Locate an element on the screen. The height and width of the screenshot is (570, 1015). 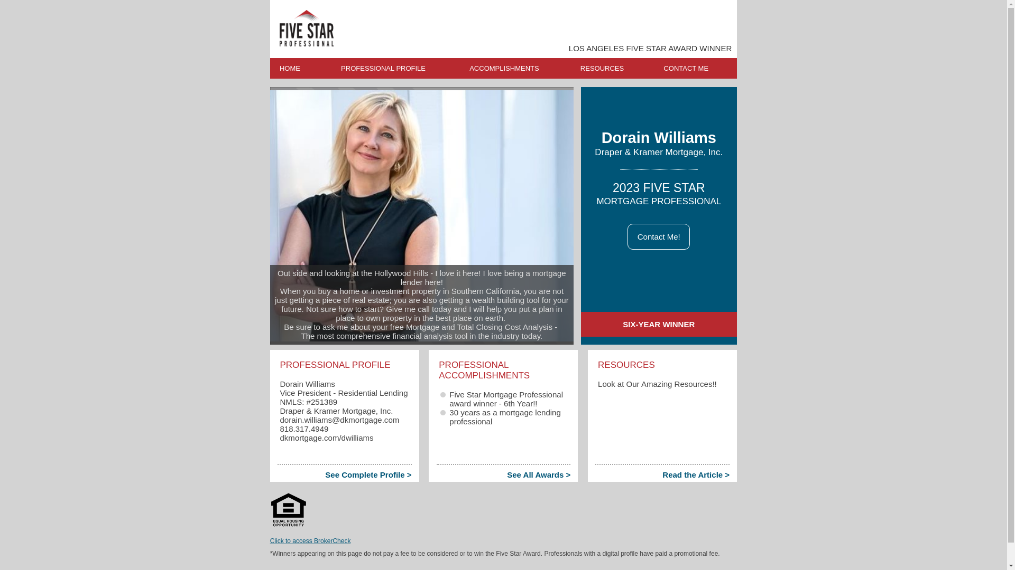
PROFESSIONAL PROFILE is located at coordinates (392, 69).